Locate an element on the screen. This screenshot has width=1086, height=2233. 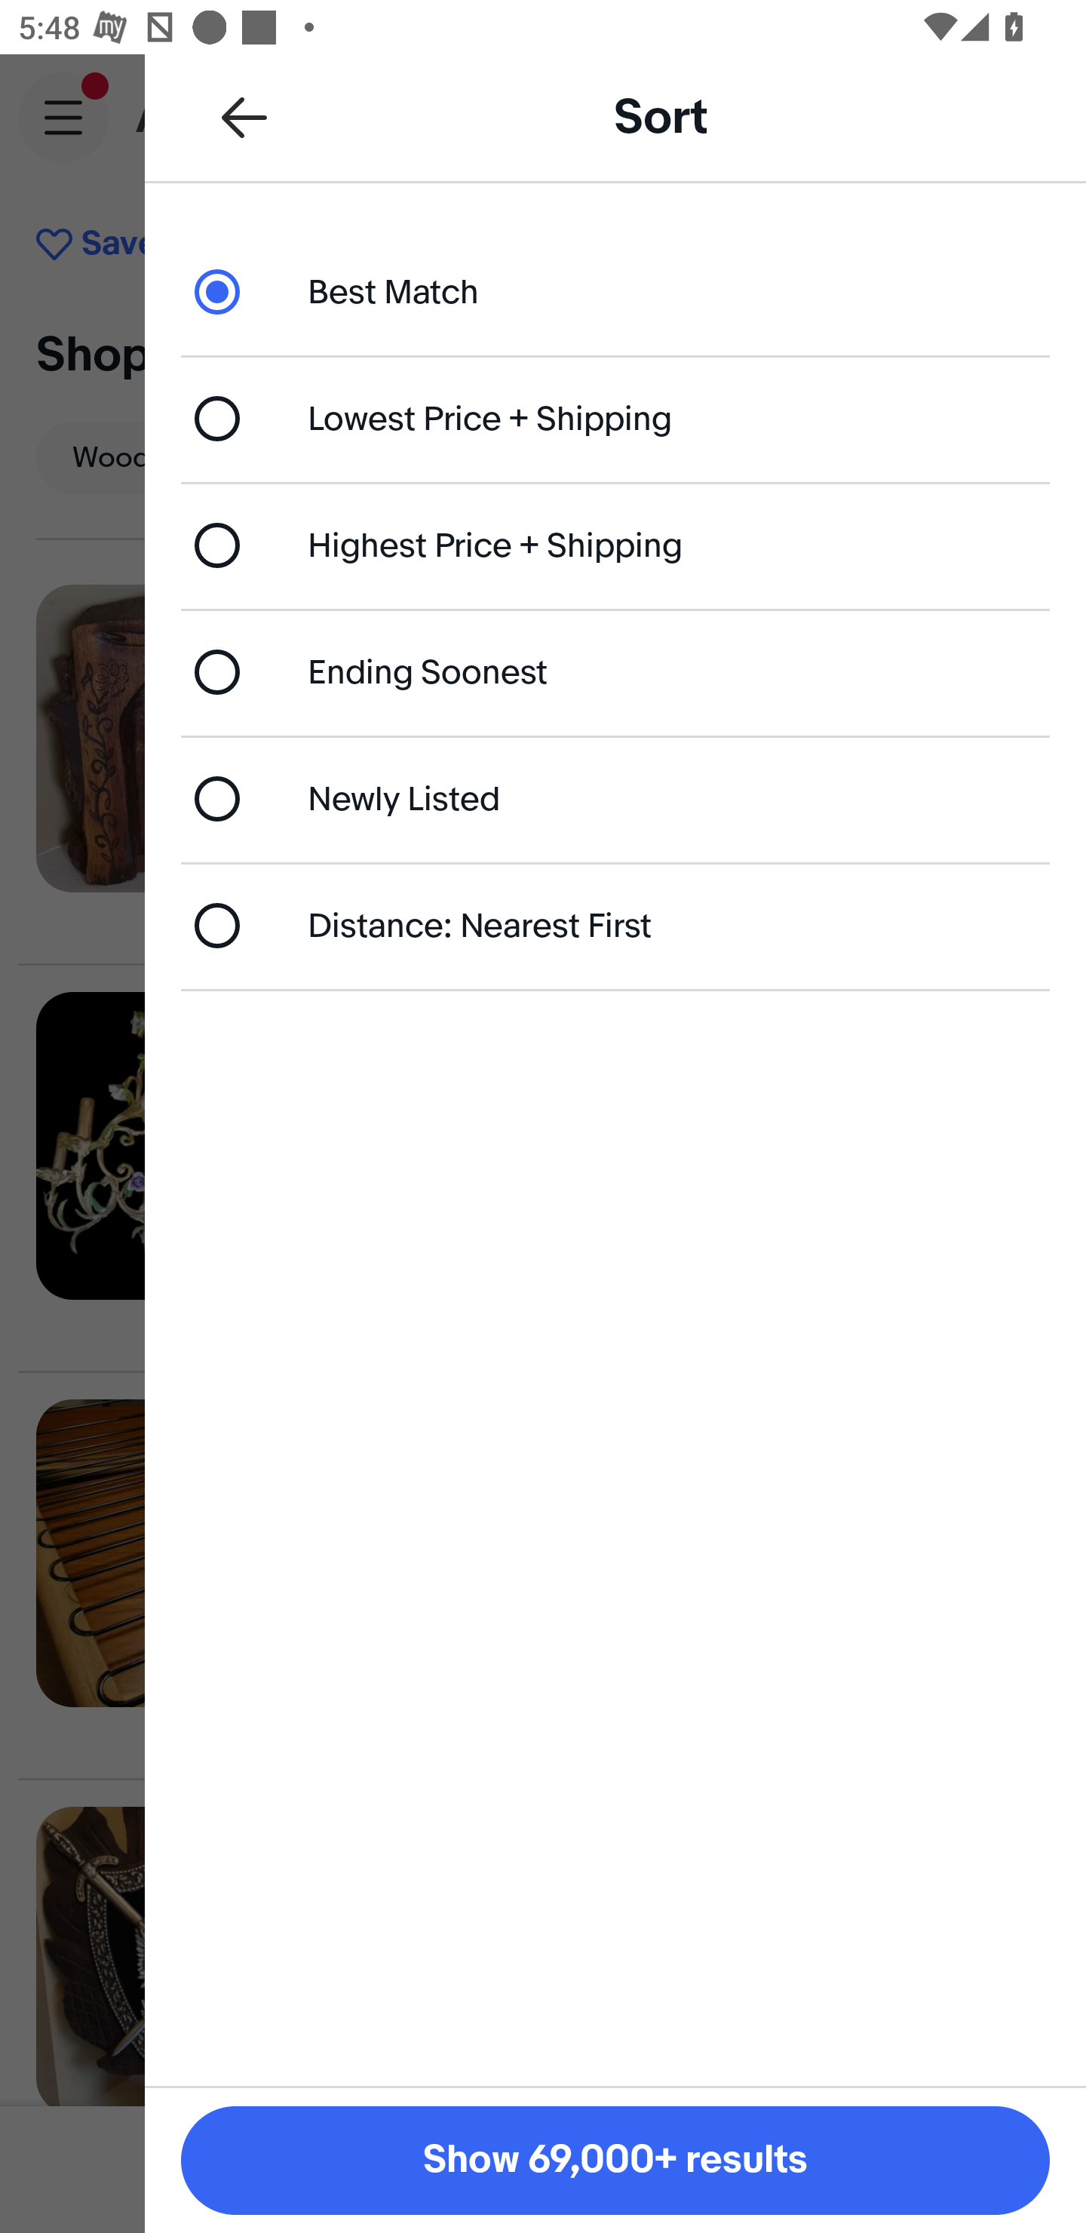
Back to all refinements is located at coordinates (244, 116).